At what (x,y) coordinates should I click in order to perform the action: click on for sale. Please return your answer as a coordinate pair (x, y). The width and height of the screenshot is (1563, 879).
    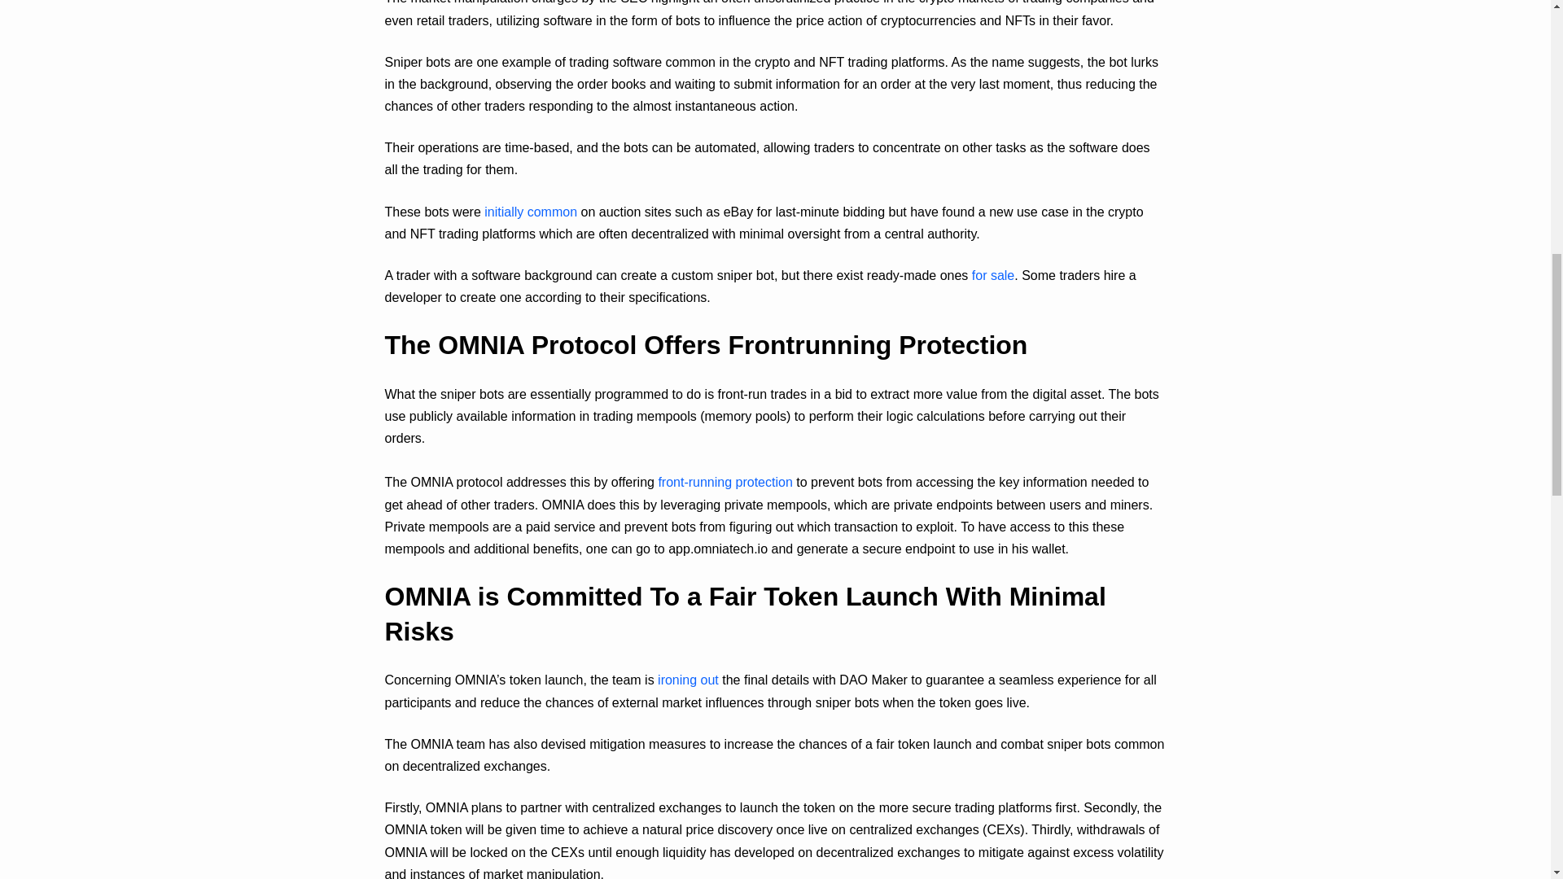
    Looking at the image, I should click on (993, 275).